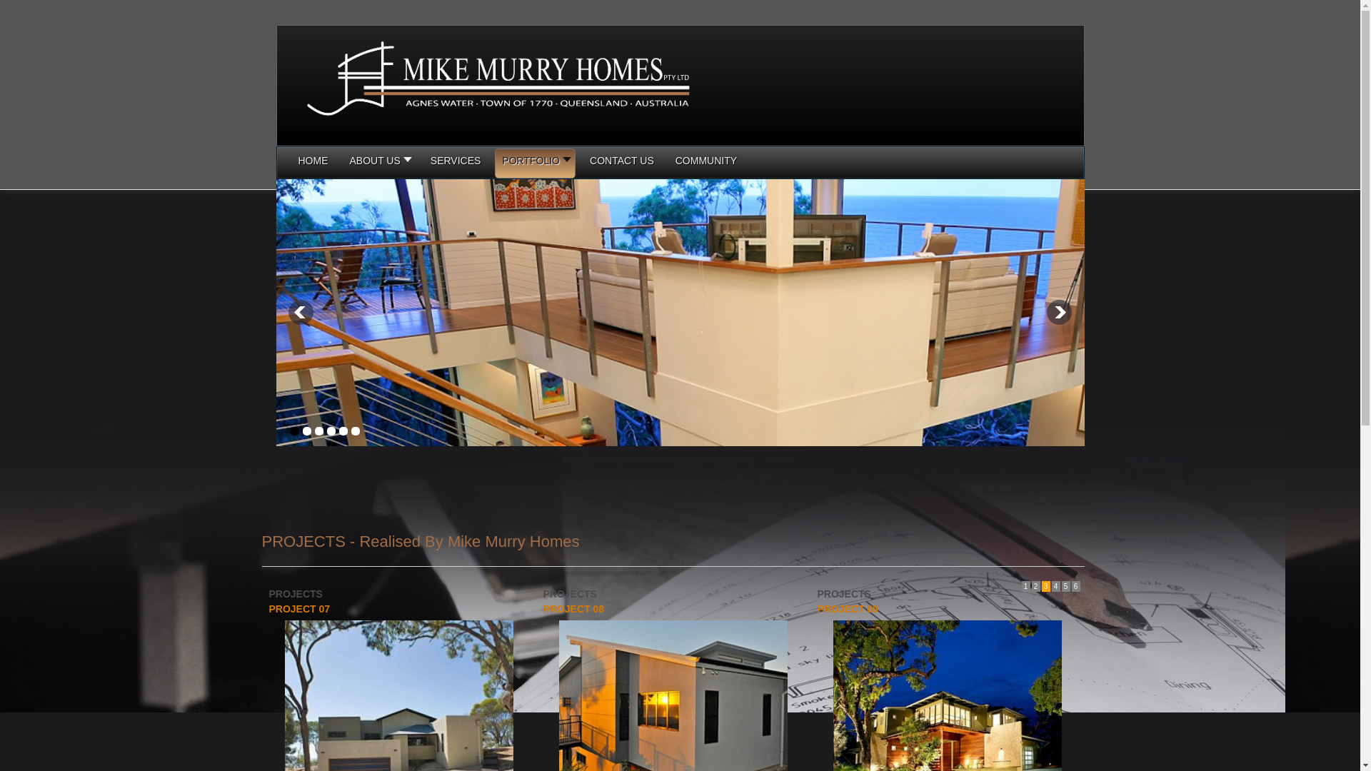 This screenshot has height=771, width=1371. What do you see at coordinates (1075, 587) in the screenshot?
I see `6` at bounding box center [1075, 587].